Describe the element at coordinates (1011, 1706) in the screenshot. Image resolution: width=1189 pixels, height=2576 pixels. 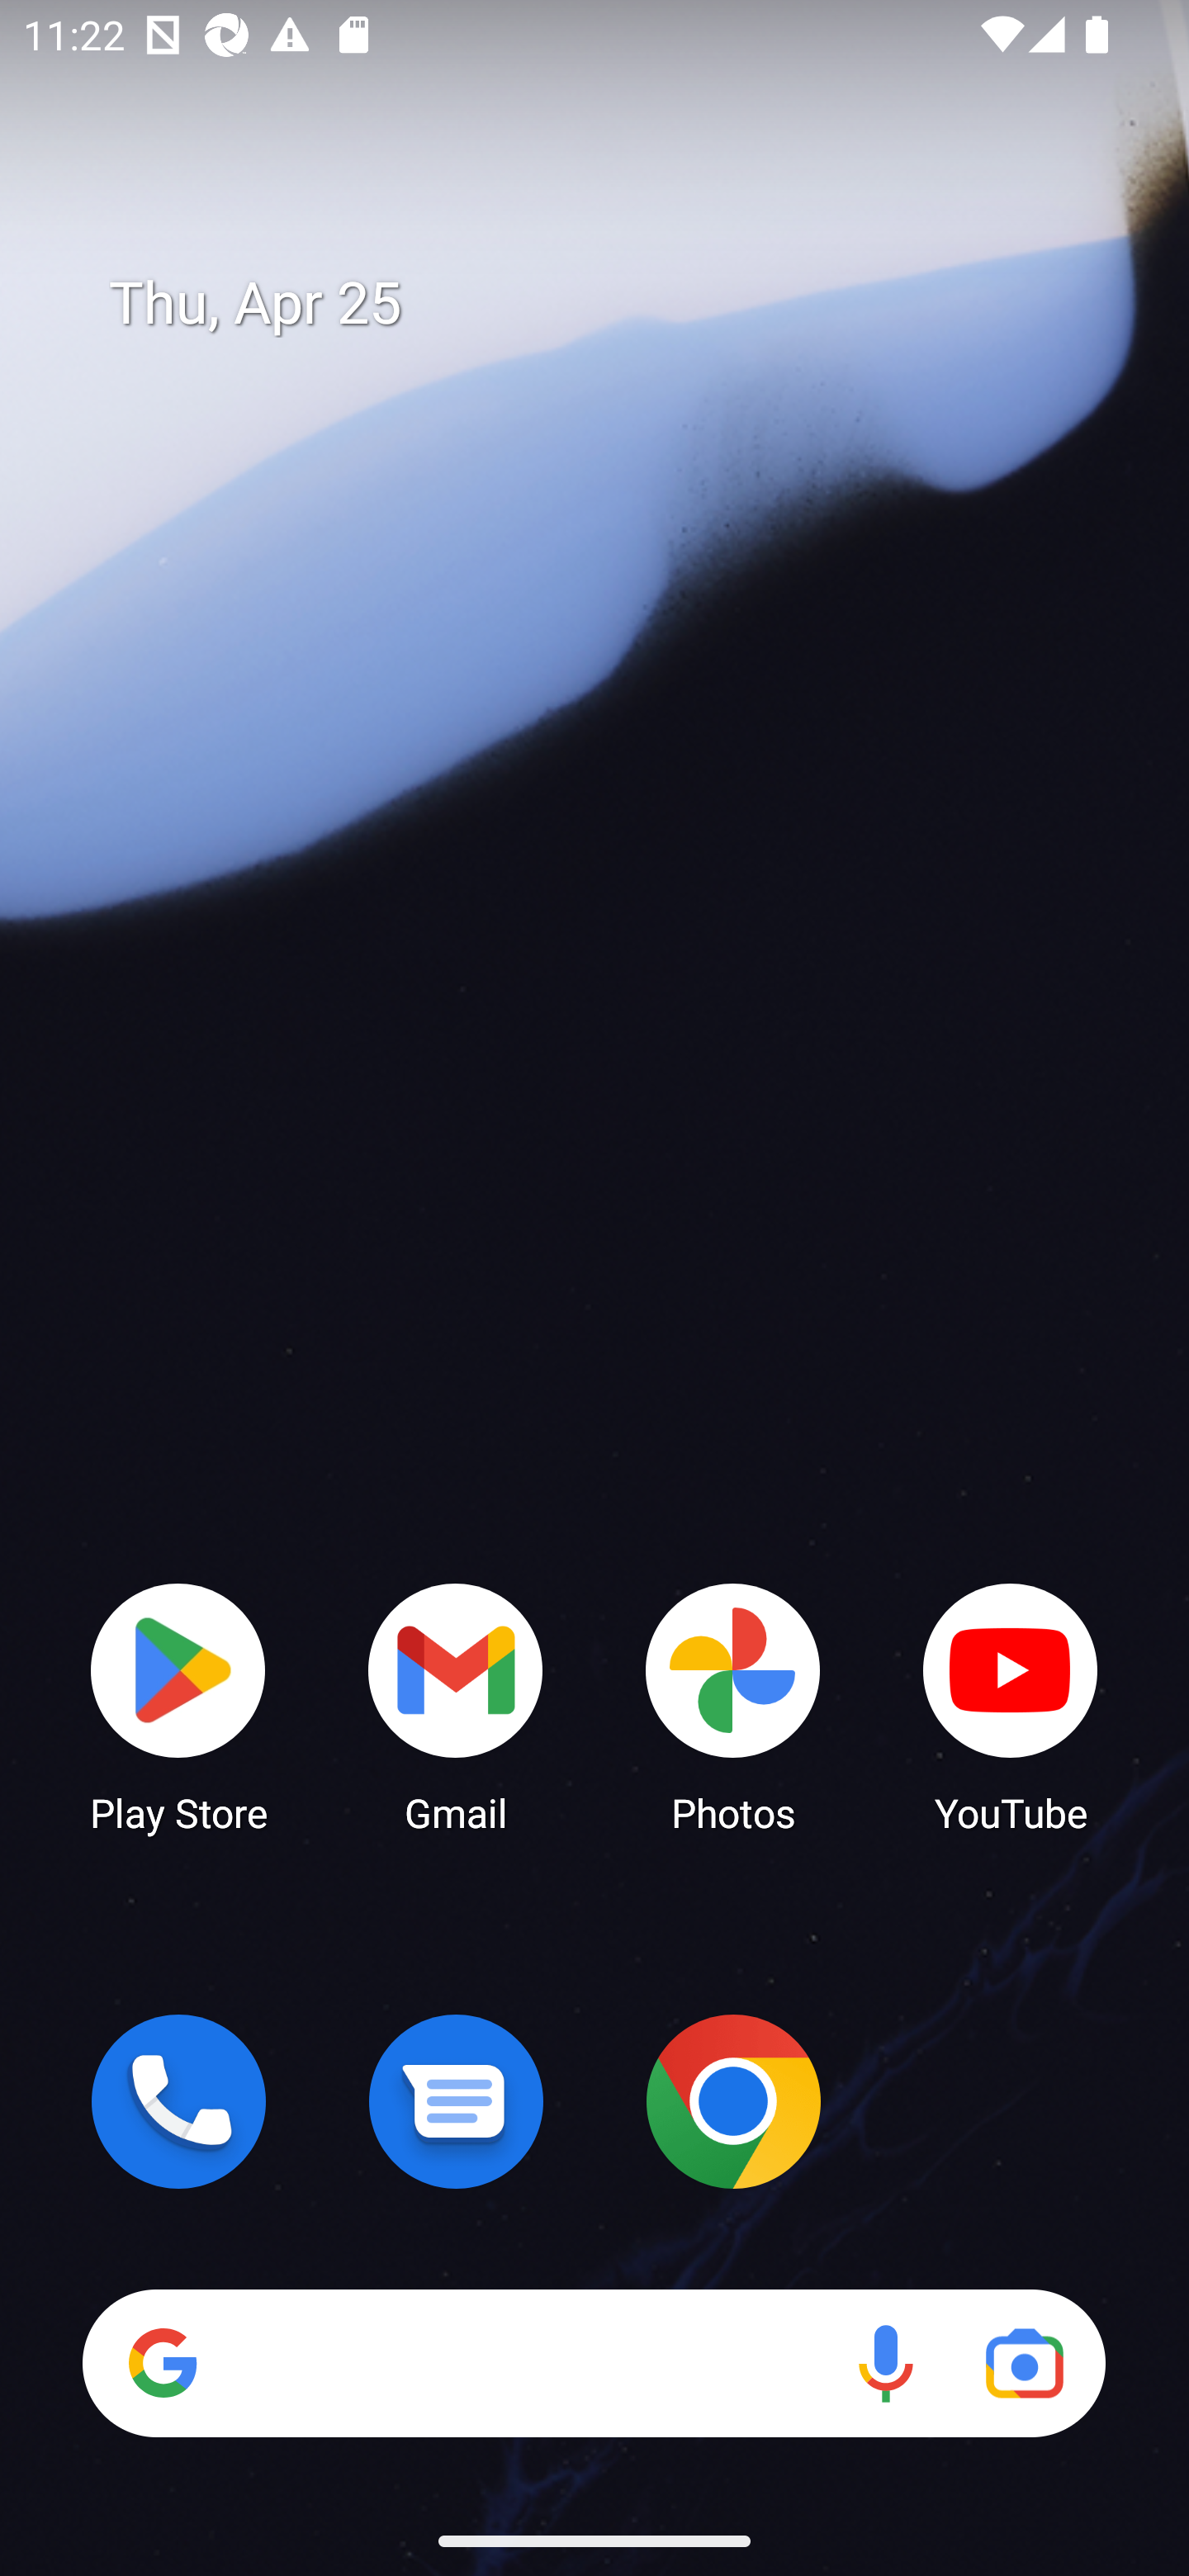
I see `YouTube` at that location.